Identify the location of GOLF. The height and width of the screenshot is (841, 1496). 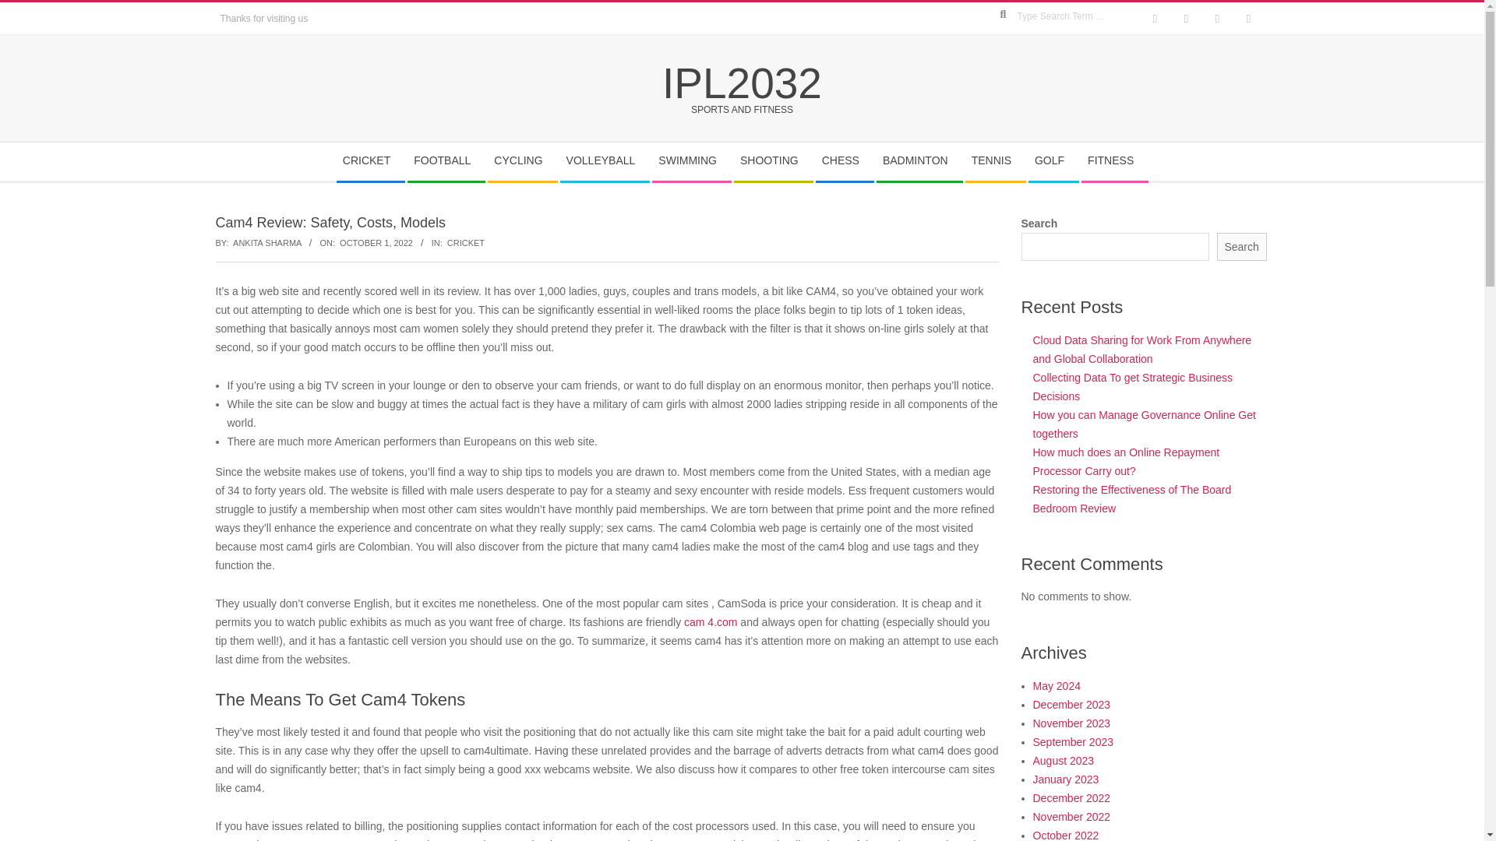
(1053, 161).